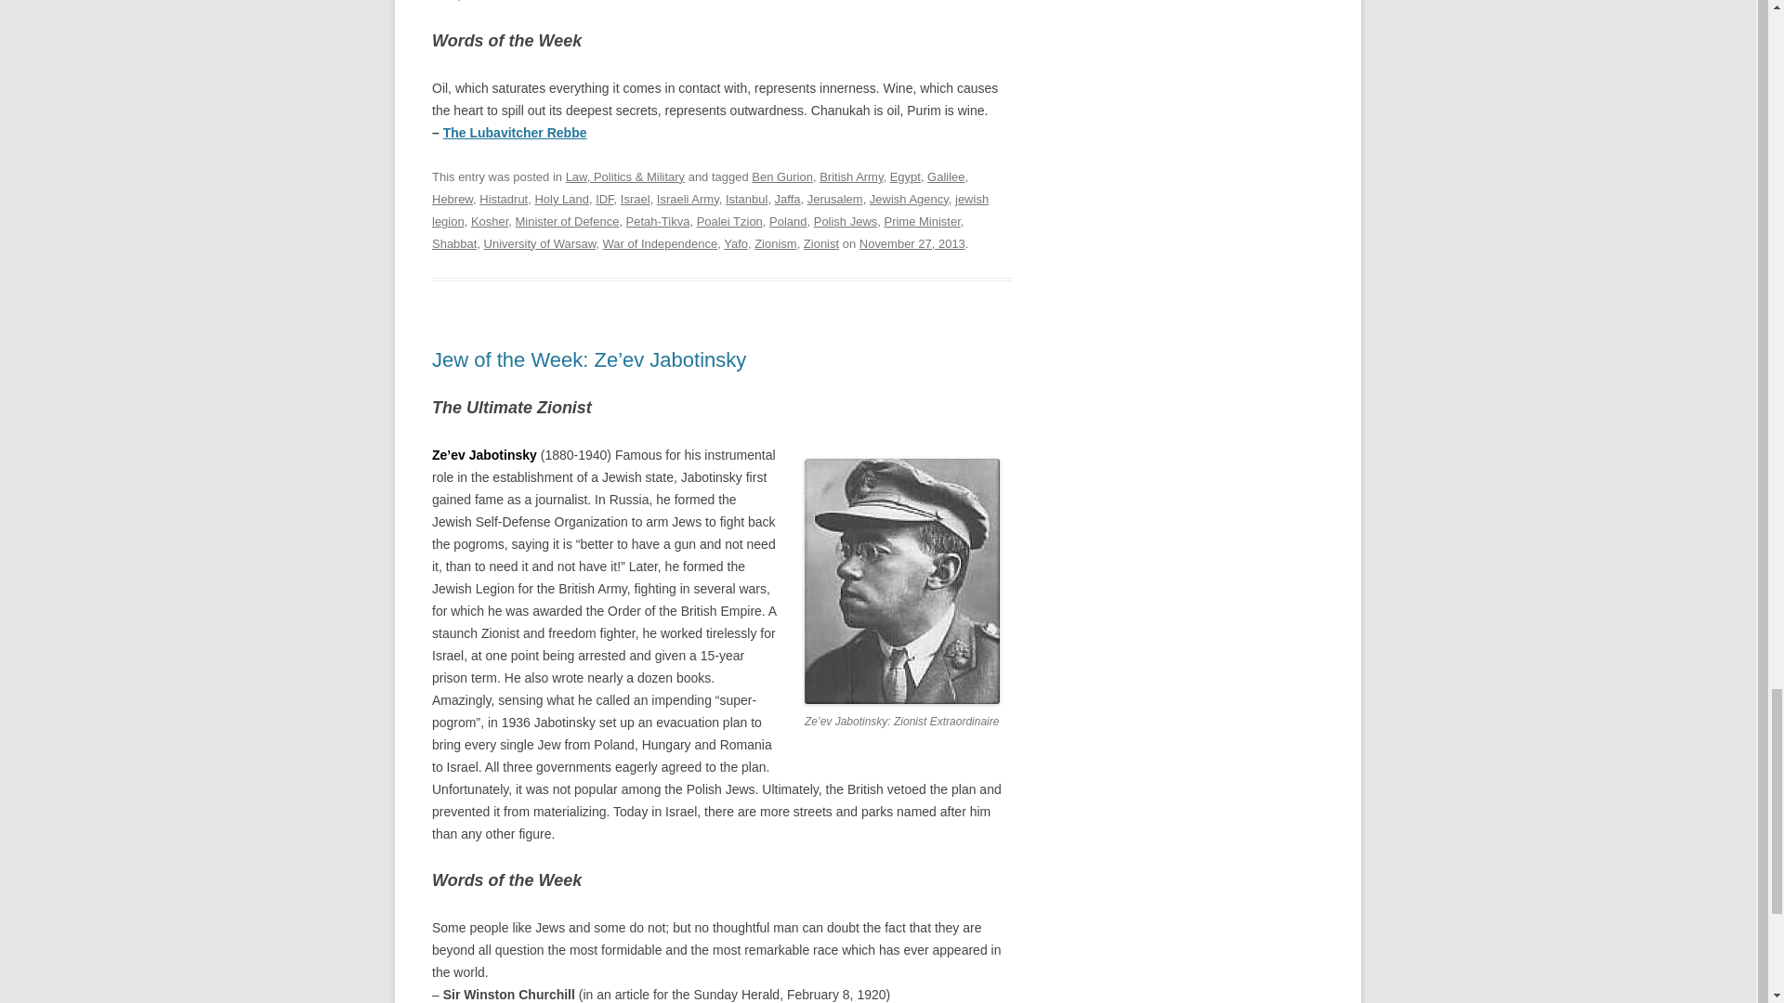 This screenshot has height=1003, width=1784. I want to click on Egypt, so click(905, 176).